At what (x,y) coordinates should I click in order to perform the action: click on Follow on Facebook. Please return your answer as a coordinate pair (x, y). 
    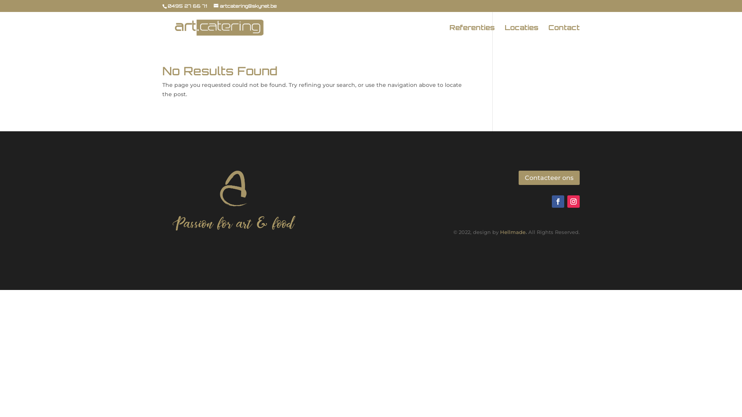
    Looking at the image, I should click on (558, 202).